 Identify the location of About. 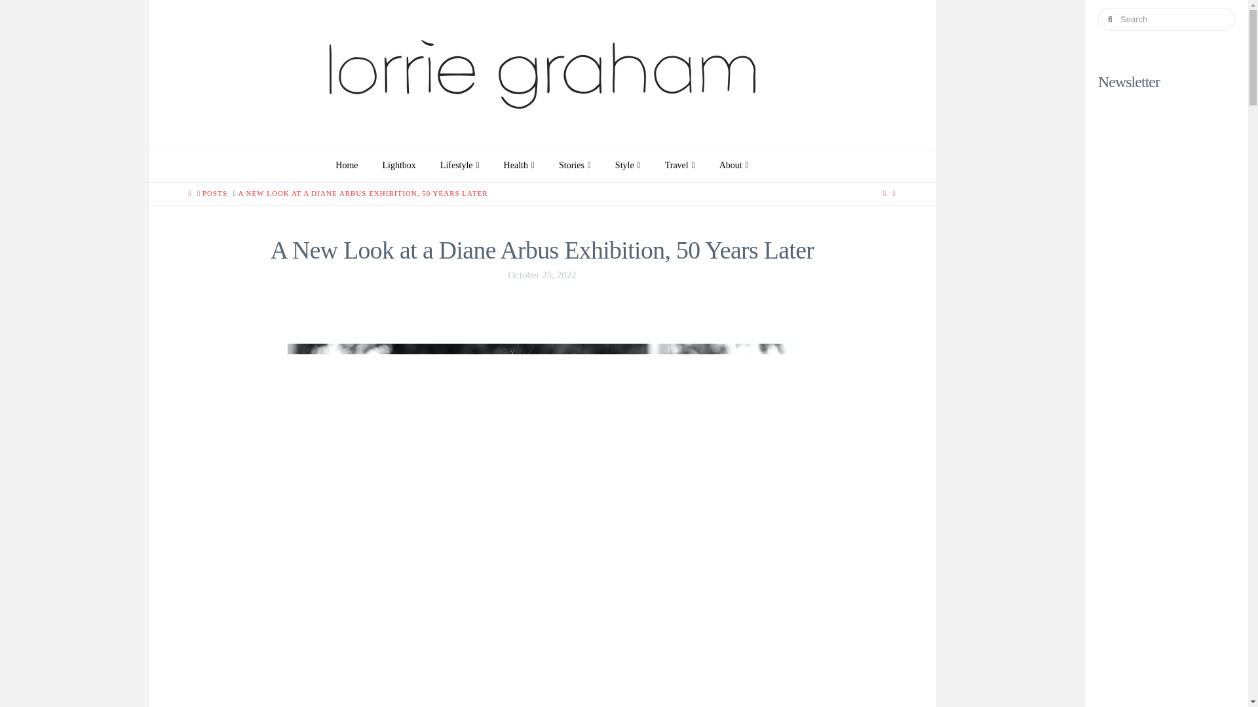
(734, 165).